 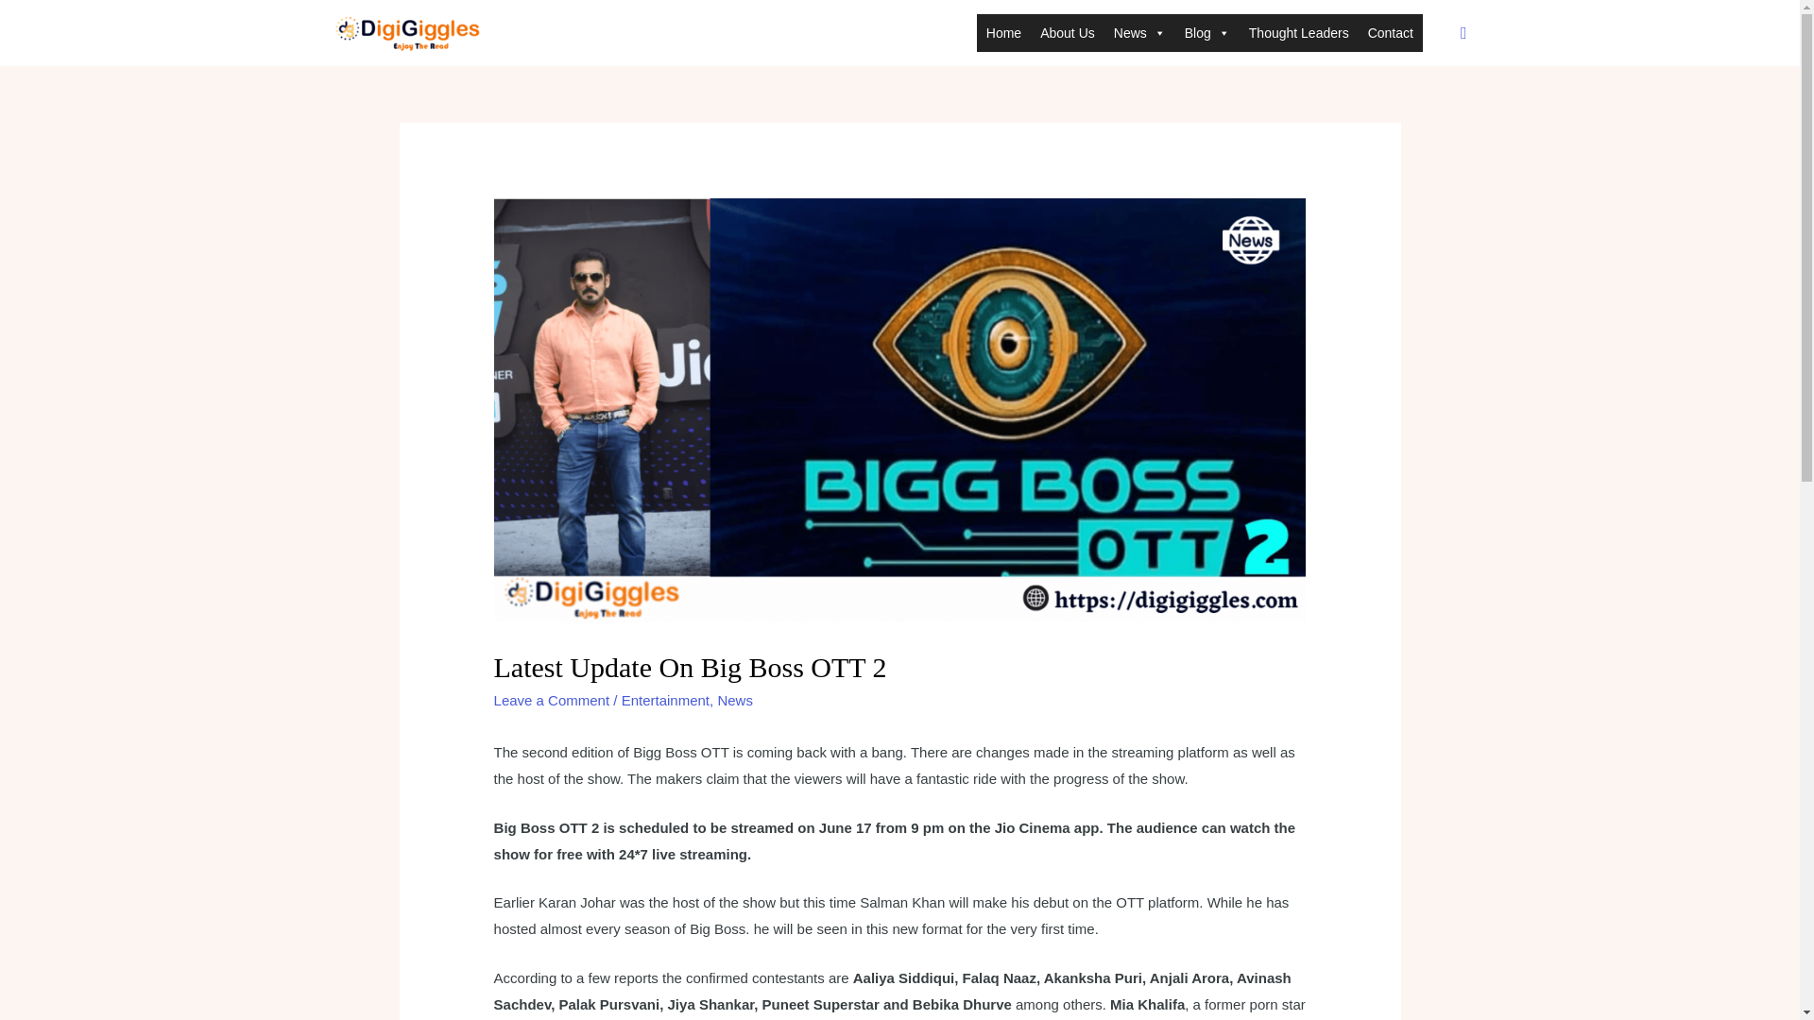 I want to click on Thought Leaders, so click(x=1298, y=33).